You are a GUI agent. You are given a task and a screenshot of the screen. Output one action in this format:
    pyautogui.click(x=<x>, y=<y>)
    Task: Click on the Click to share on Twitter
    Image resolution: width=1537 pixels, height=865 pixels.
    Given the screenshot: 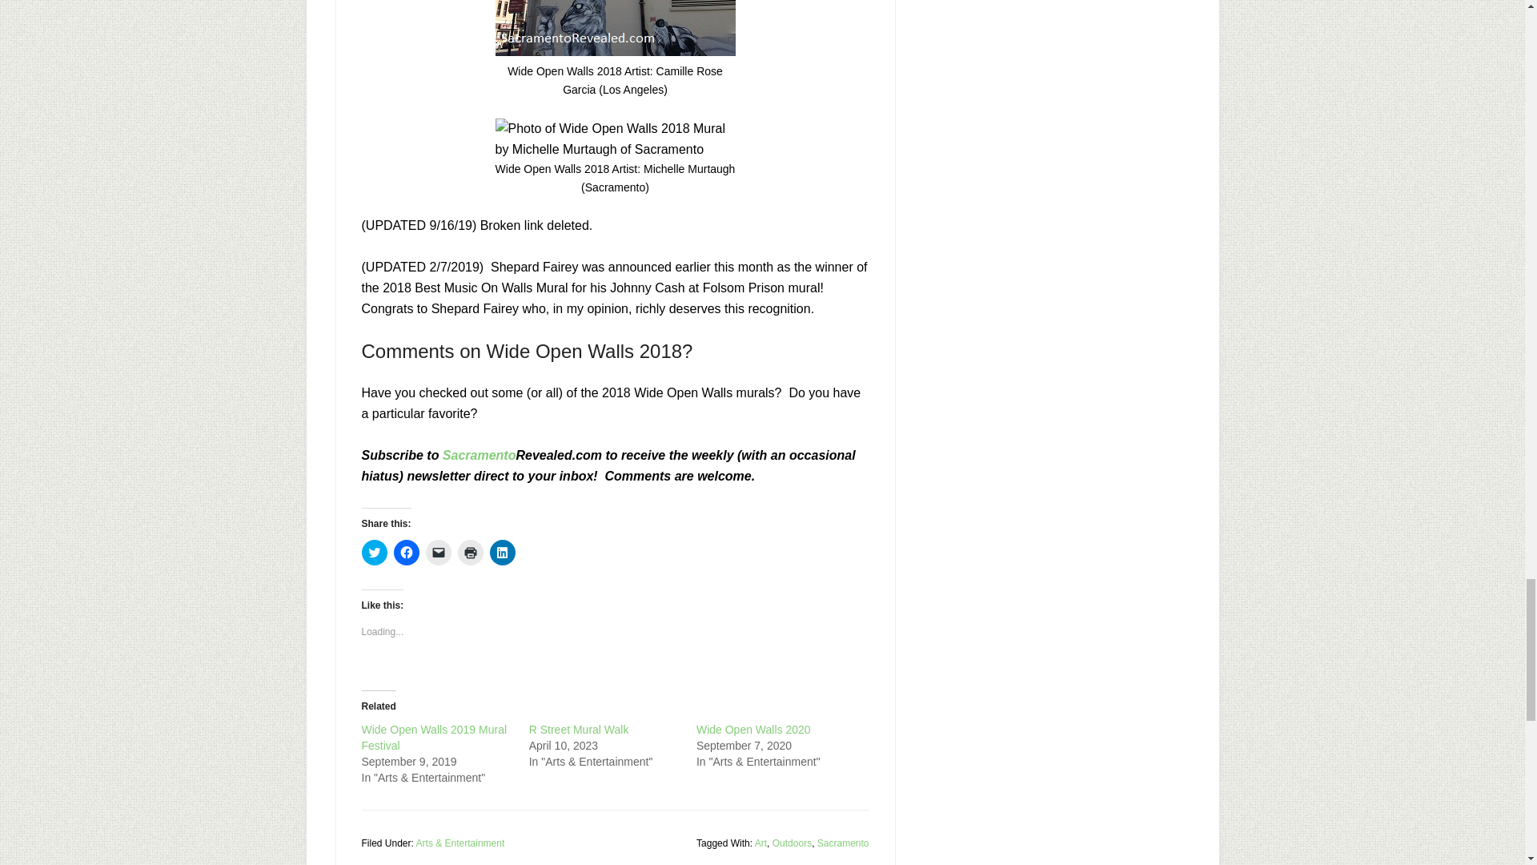 What is the action you would take?
    pyautogui.click(x=374, y=553)
    